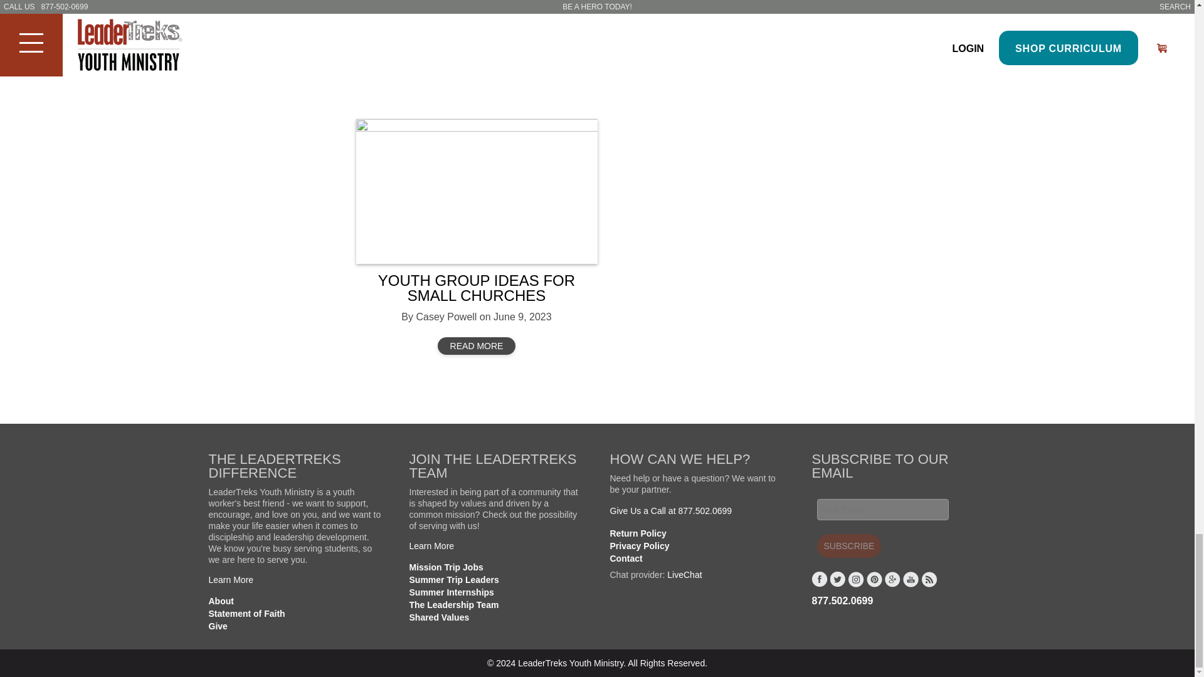 Image resolution: width=1204 pixels, height=677 pixels. I want to click on WHAT IS SPIRITUAL MATURITY?, so click(477, 10).